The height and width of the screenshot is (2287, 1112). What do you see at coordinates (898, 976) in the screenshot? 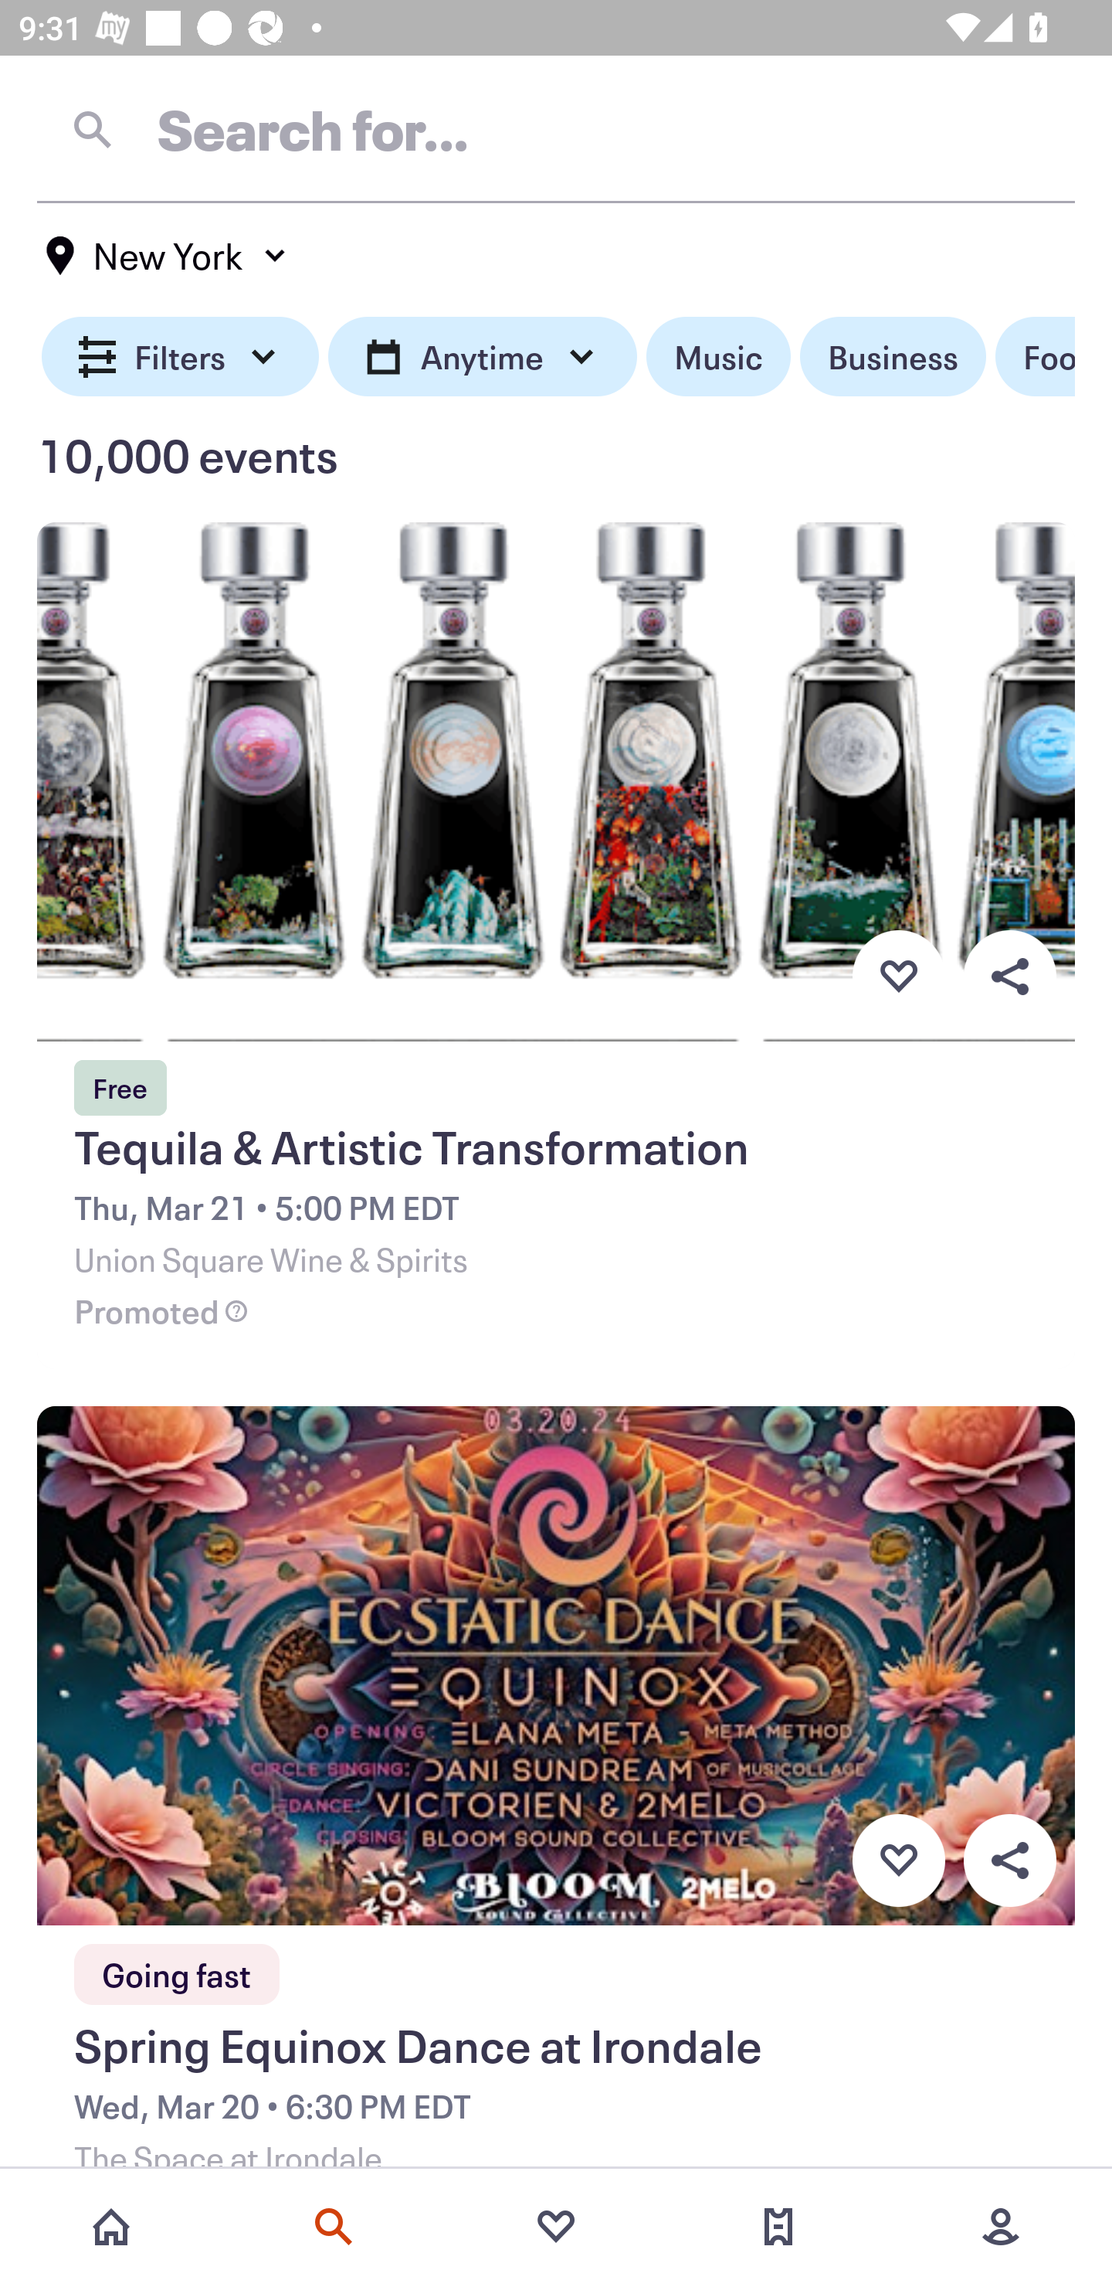
I see `Favorite button` at bounding box center [898, 976].